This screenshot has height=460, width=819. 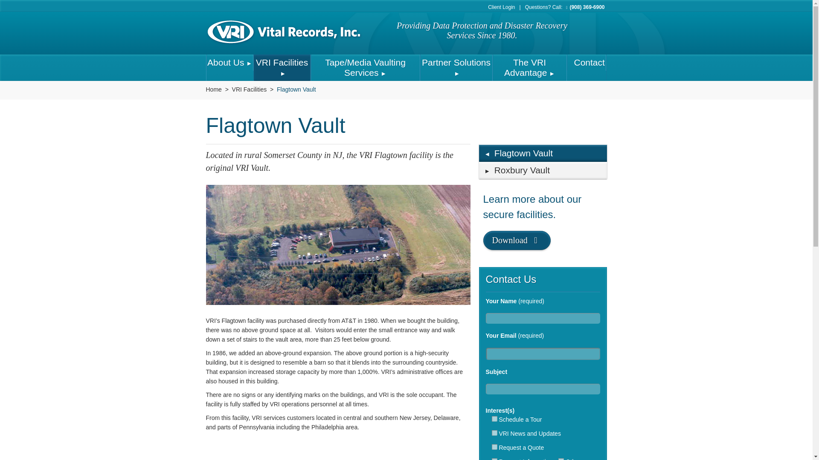 I want to click on The VRI Advantage, so click(x=530, y=68).